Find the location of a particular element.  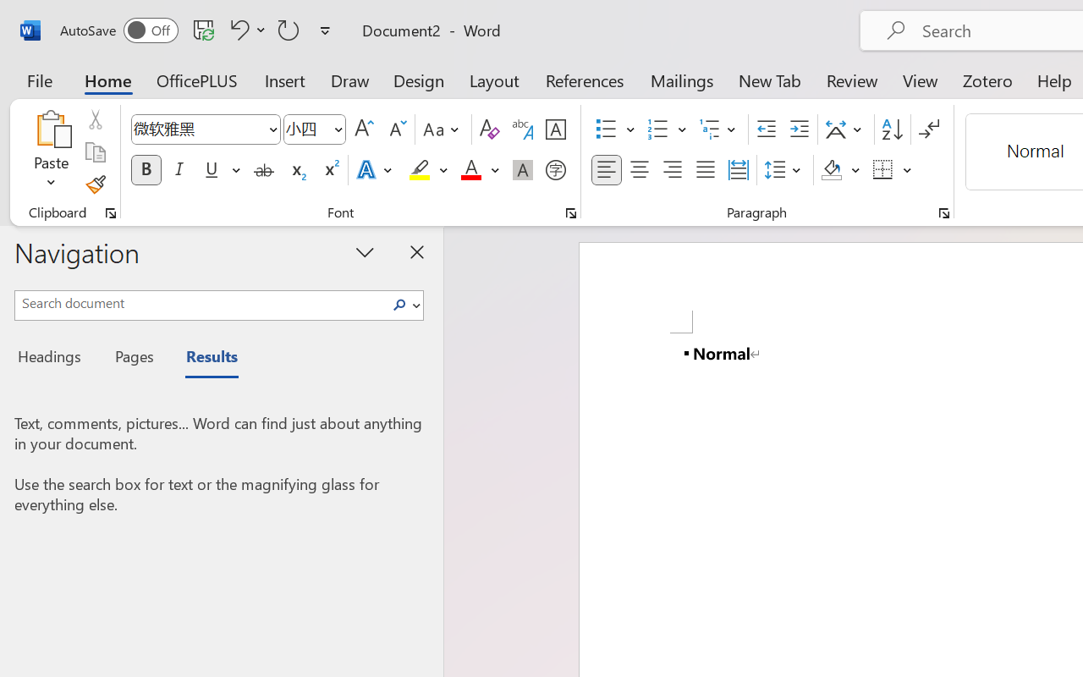

Review is located at coordinates (852, 80).